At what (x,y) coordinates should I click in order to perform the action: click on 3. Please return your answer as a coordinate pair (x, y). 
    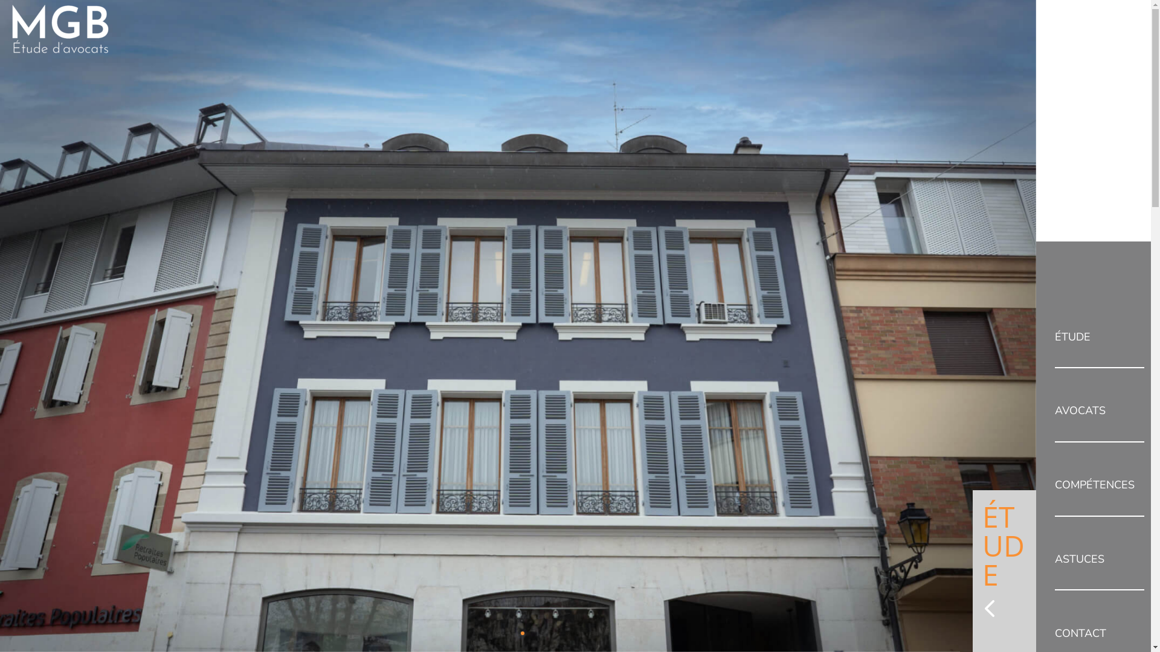
    Looking at the image, I should click on (523, 633).